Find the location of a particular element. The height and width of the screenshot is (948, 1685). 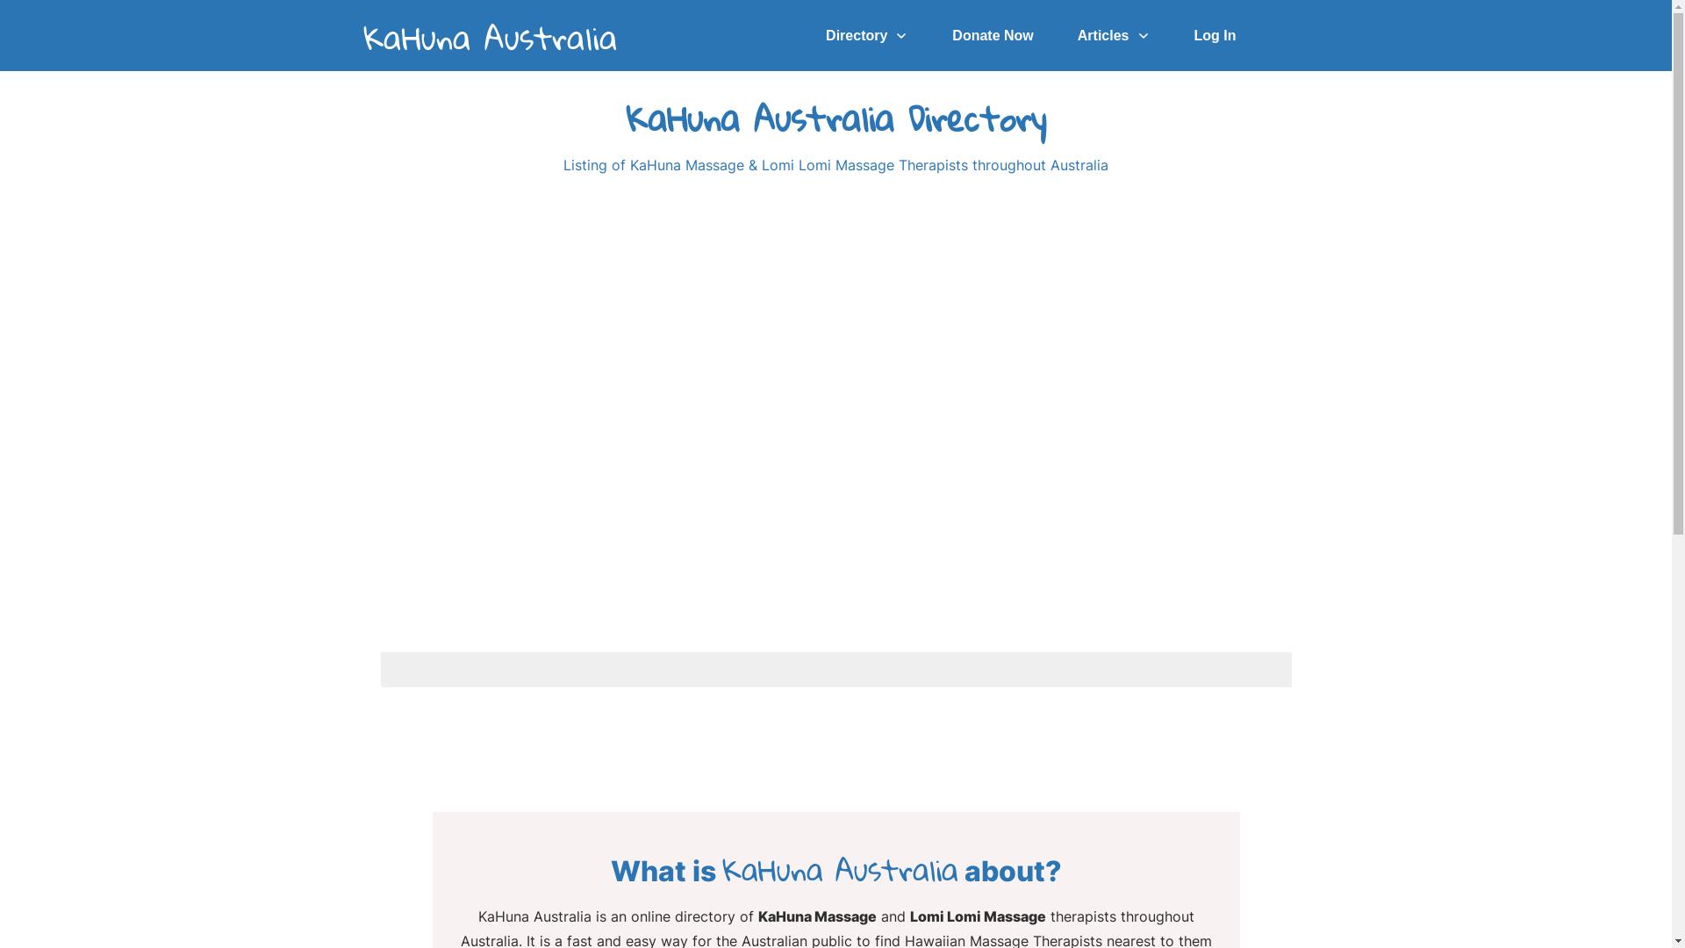

Articles is located at coordinates (1115, 35).